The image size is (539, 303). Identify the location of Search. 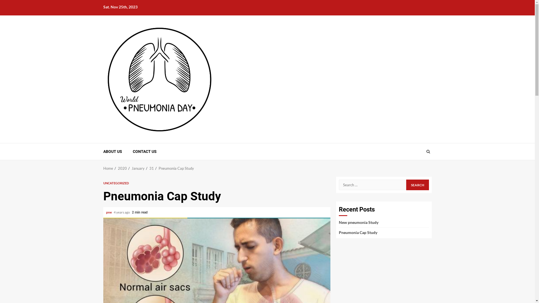
(428, 151).